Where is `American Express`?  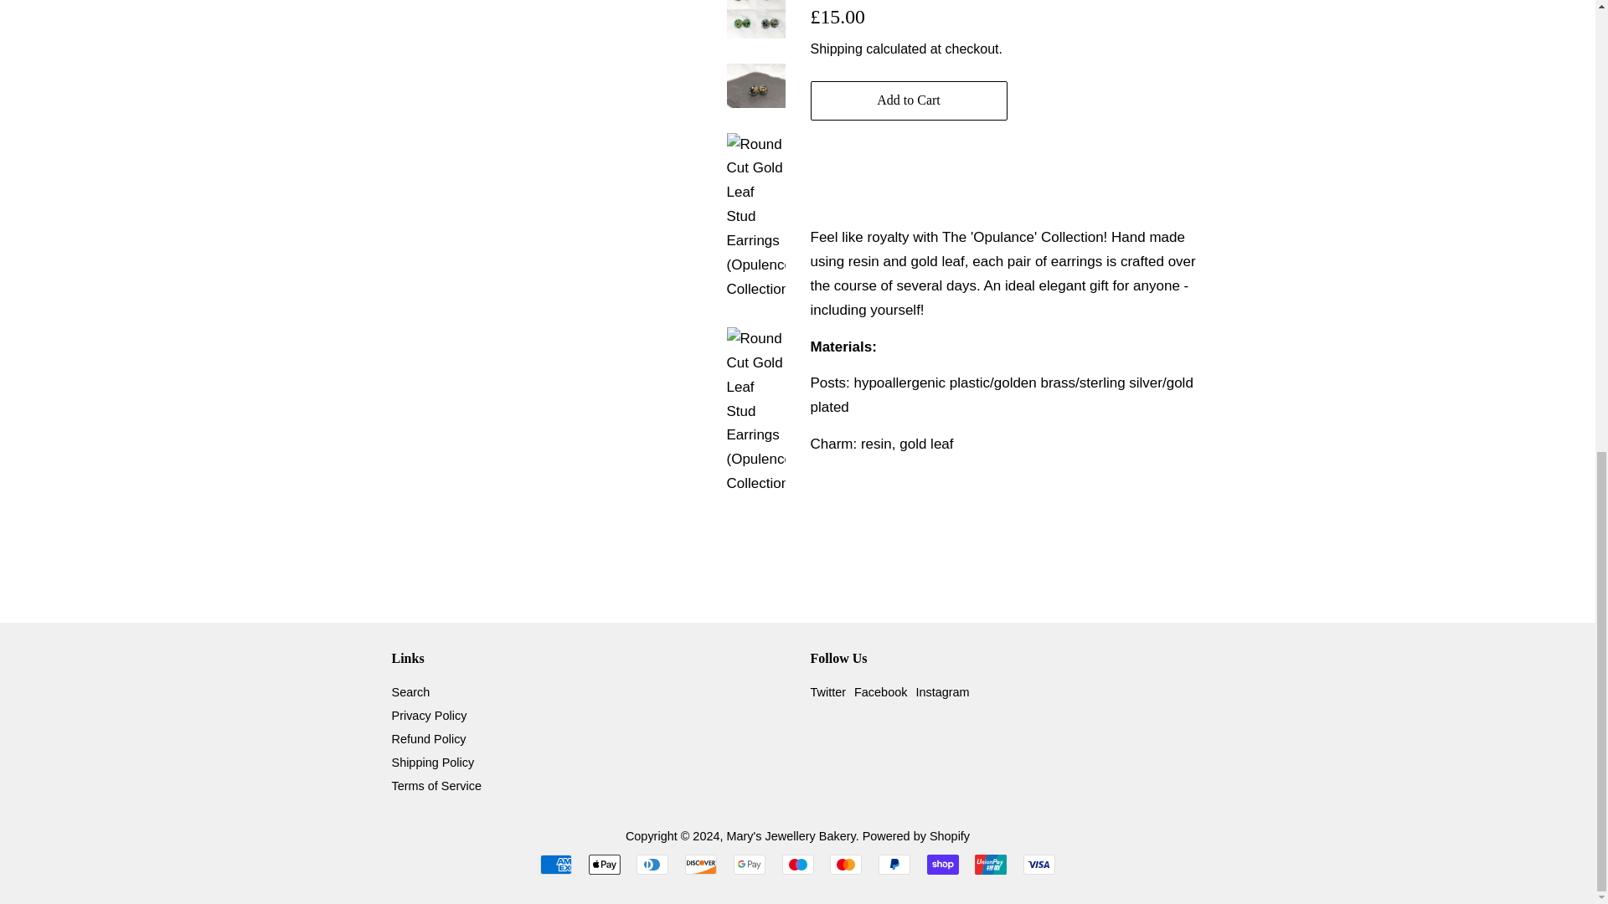
American Express is located at coordinates (556, 864).